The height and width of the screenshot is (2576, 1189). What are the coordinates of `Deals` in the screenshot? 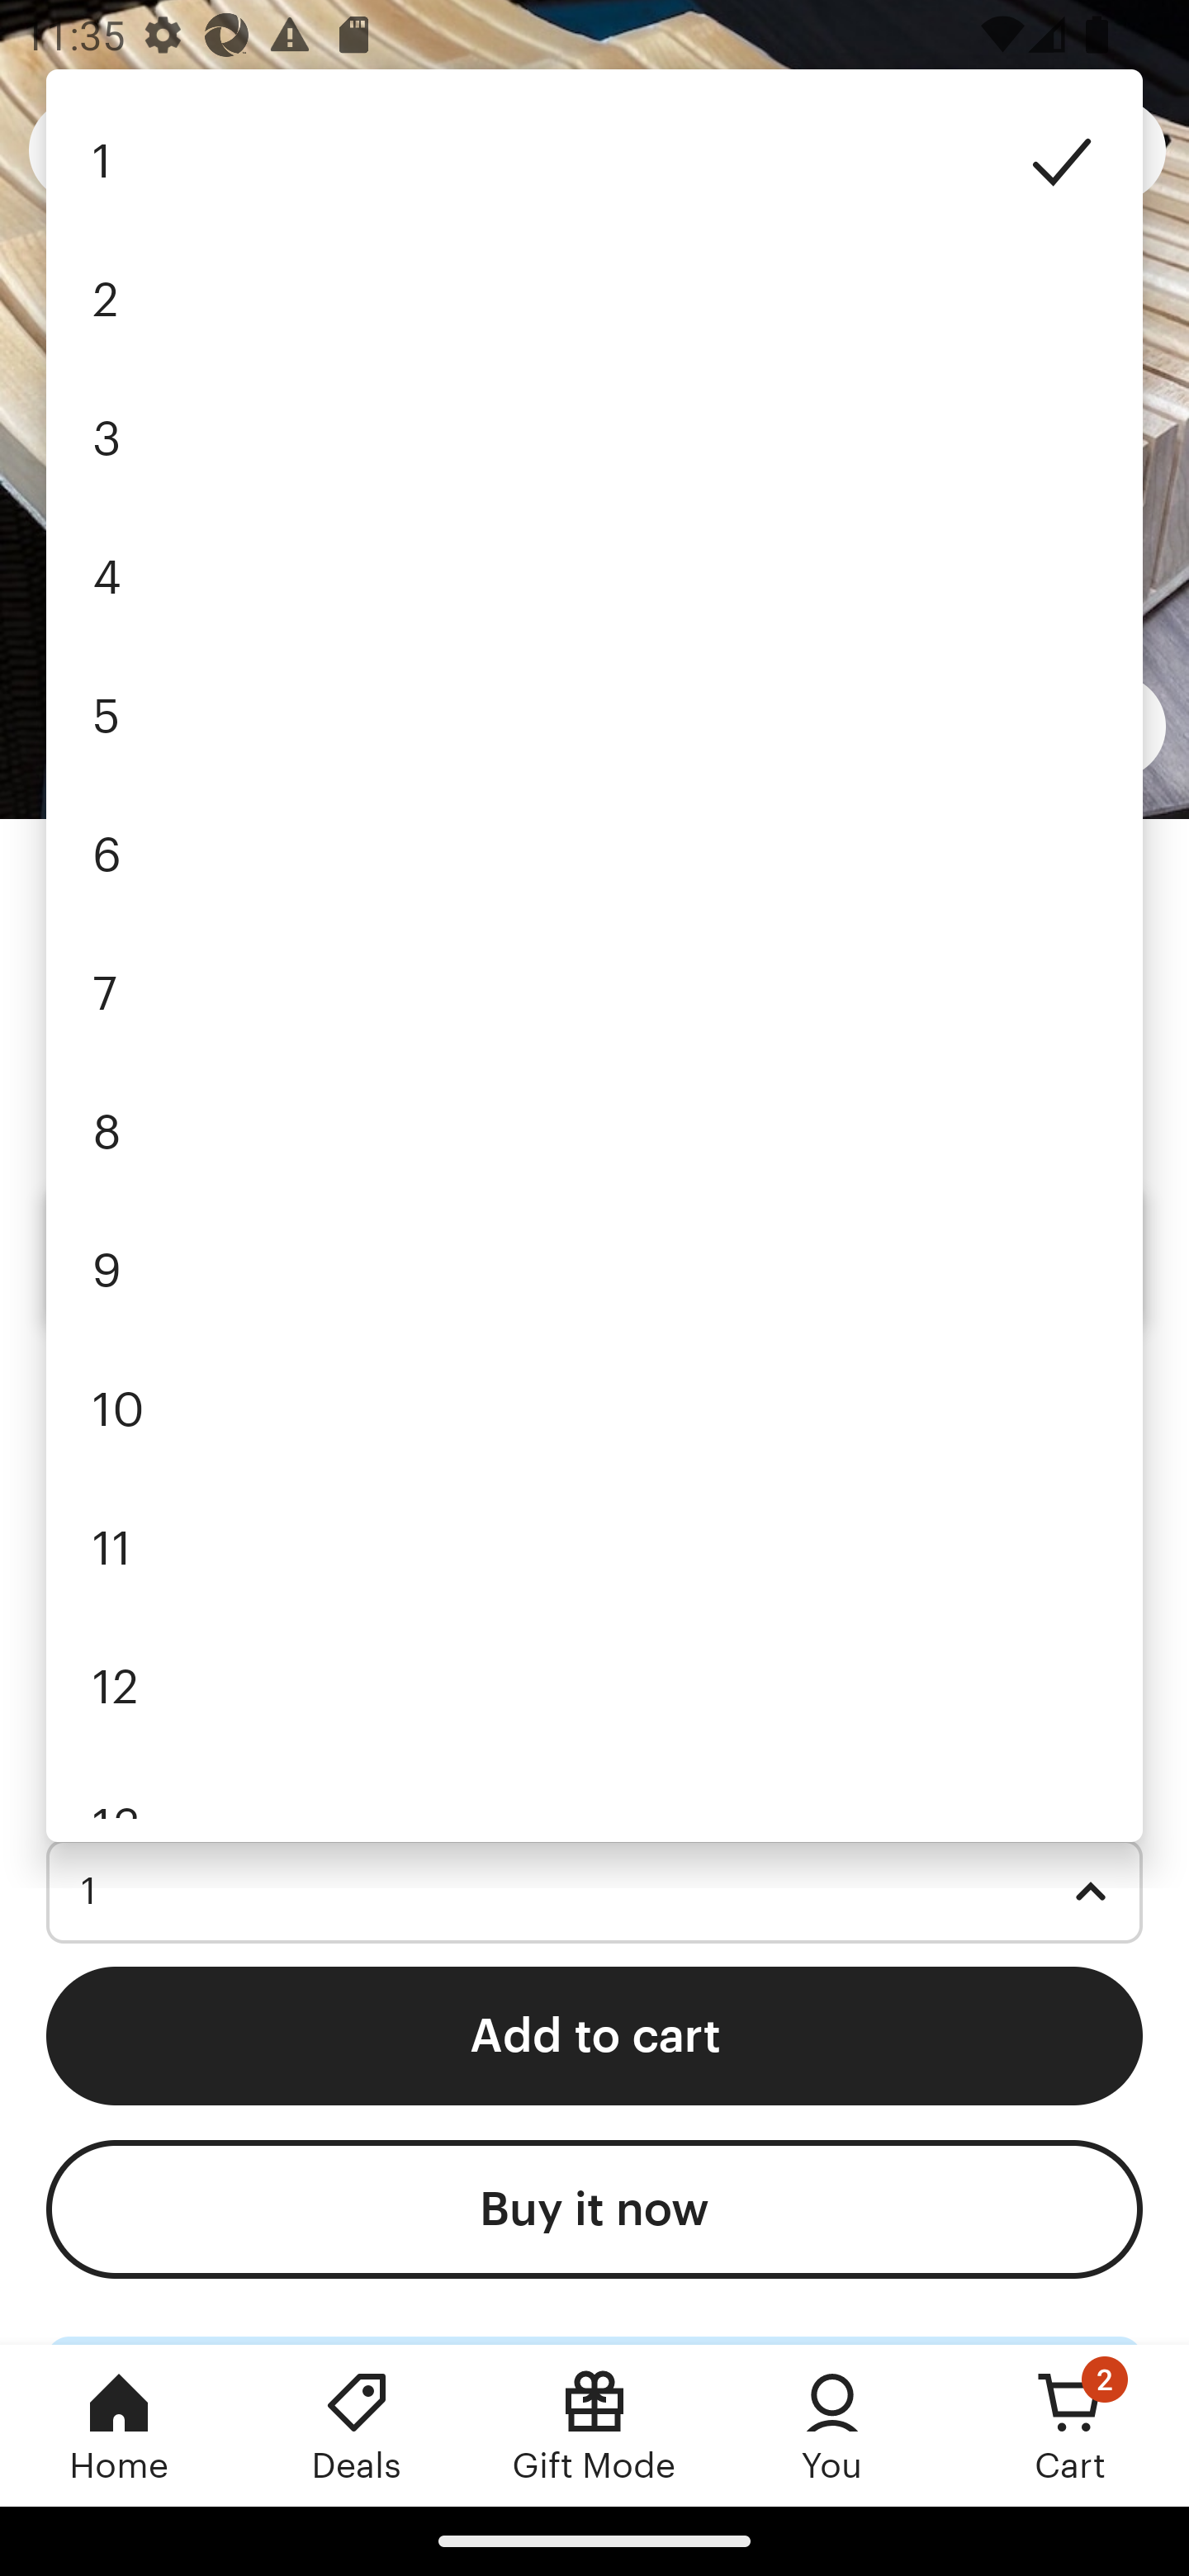 It's located at (357, 2425).